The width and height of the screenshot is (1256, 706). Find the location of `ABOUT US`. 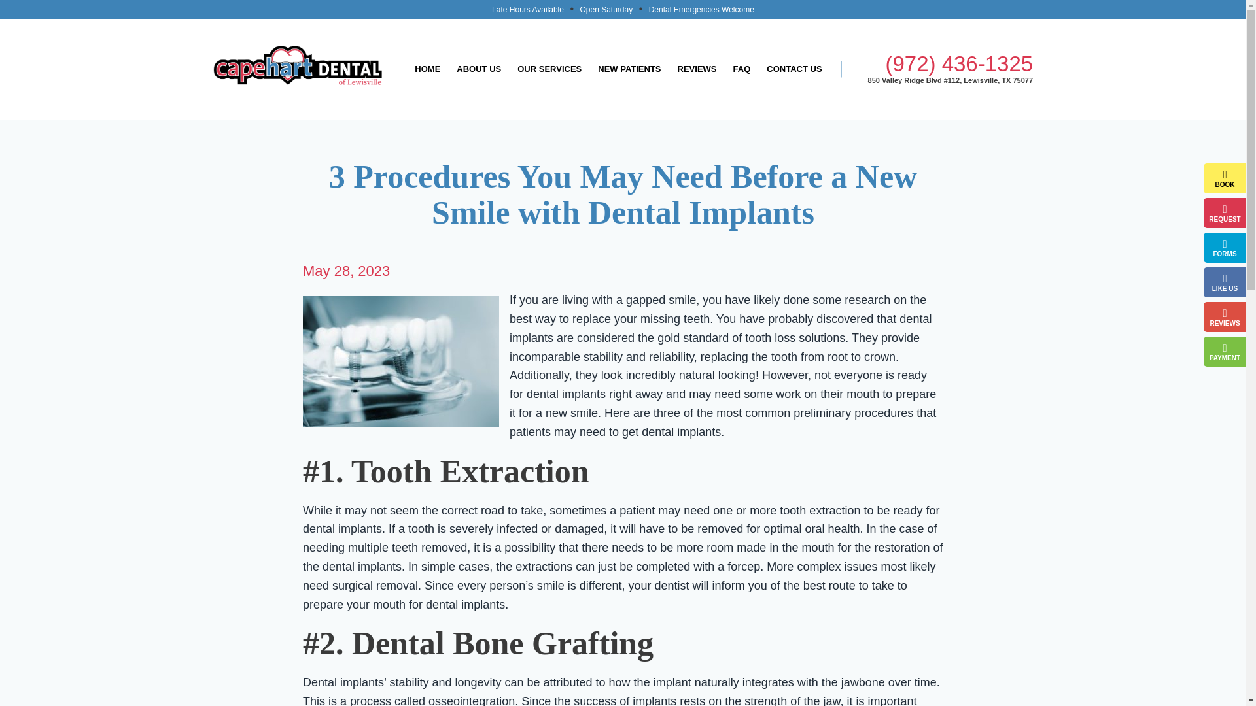

ABOUT US is located at coordinates (478, 69).